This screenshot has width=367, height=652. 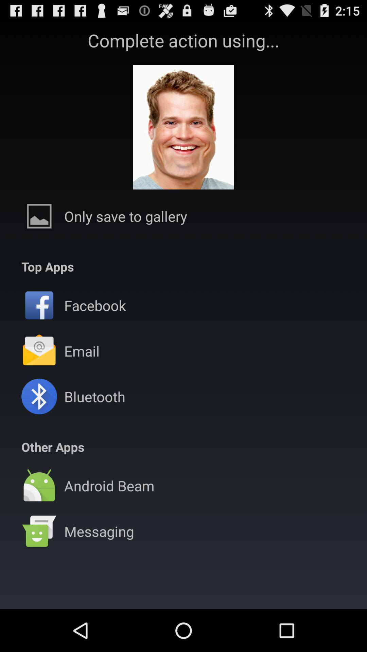 I want to click on swipe until the bluetooth icon, so click(x=94, y=397).